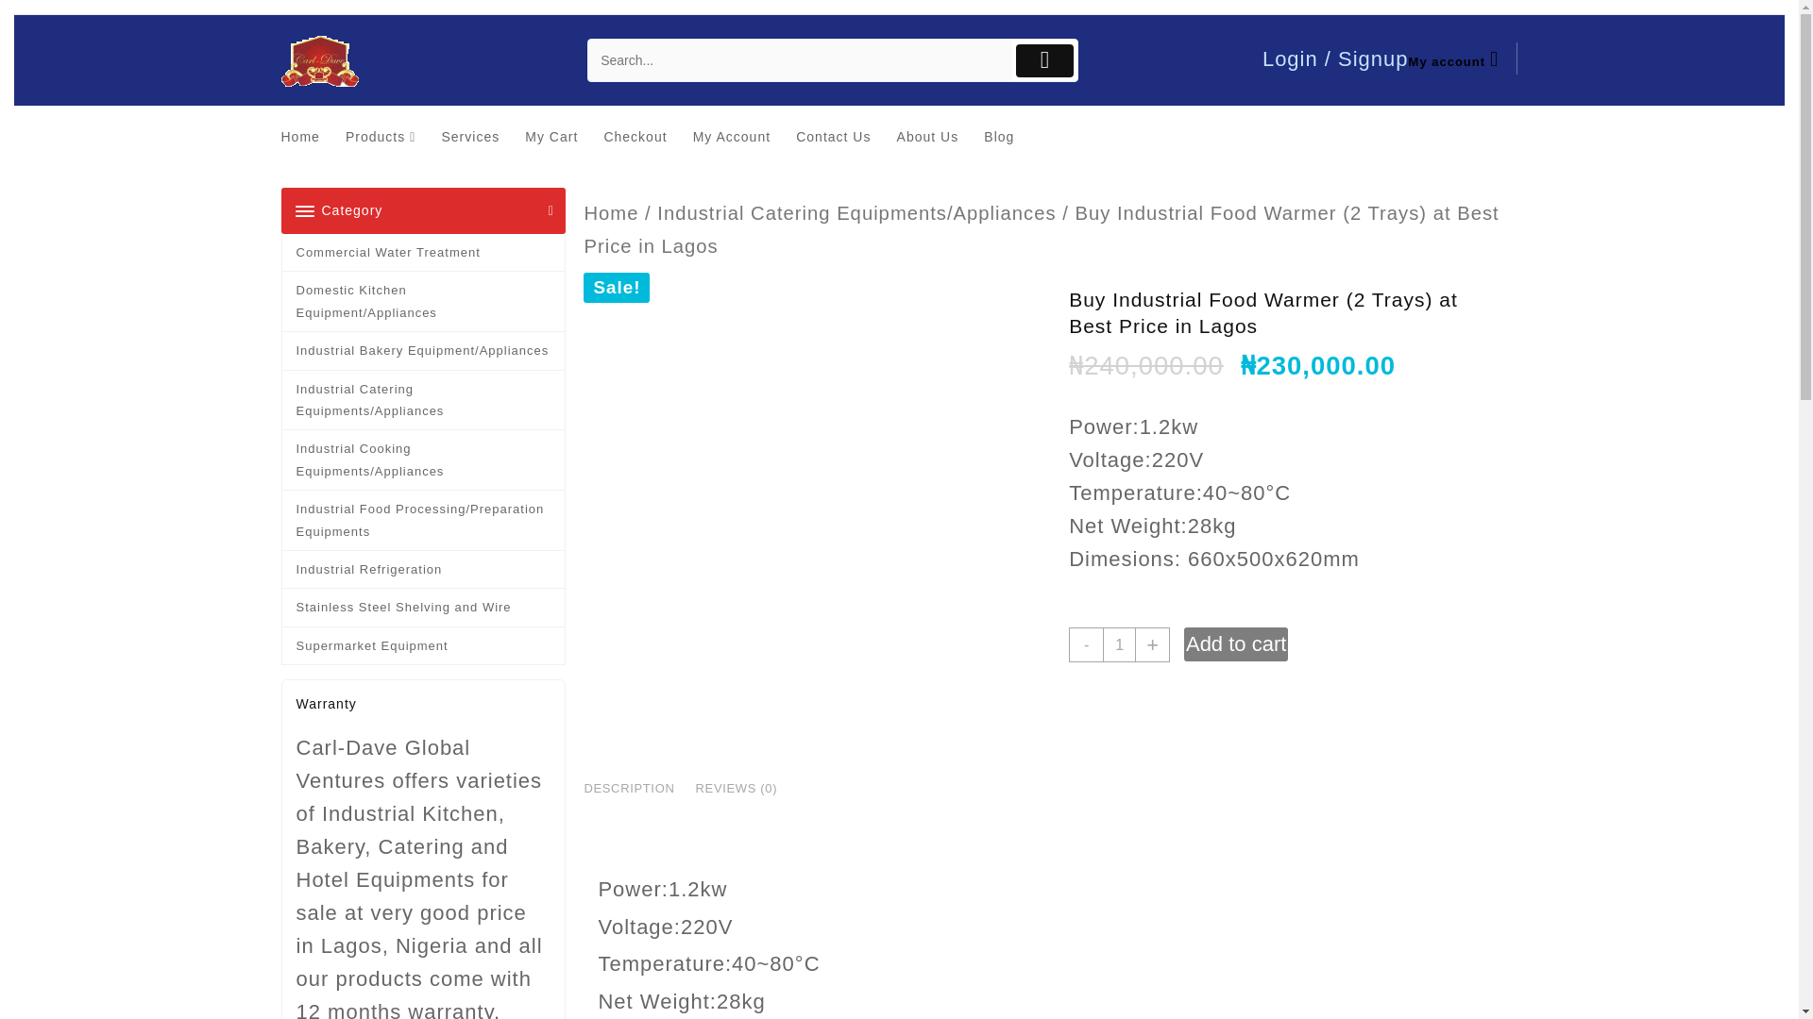 The width and height of the screenshot is (1813, 1019). What do you see at coordinates (938, 136) in the screenshot?
I see `About Us` at bounding box center [938, 136].